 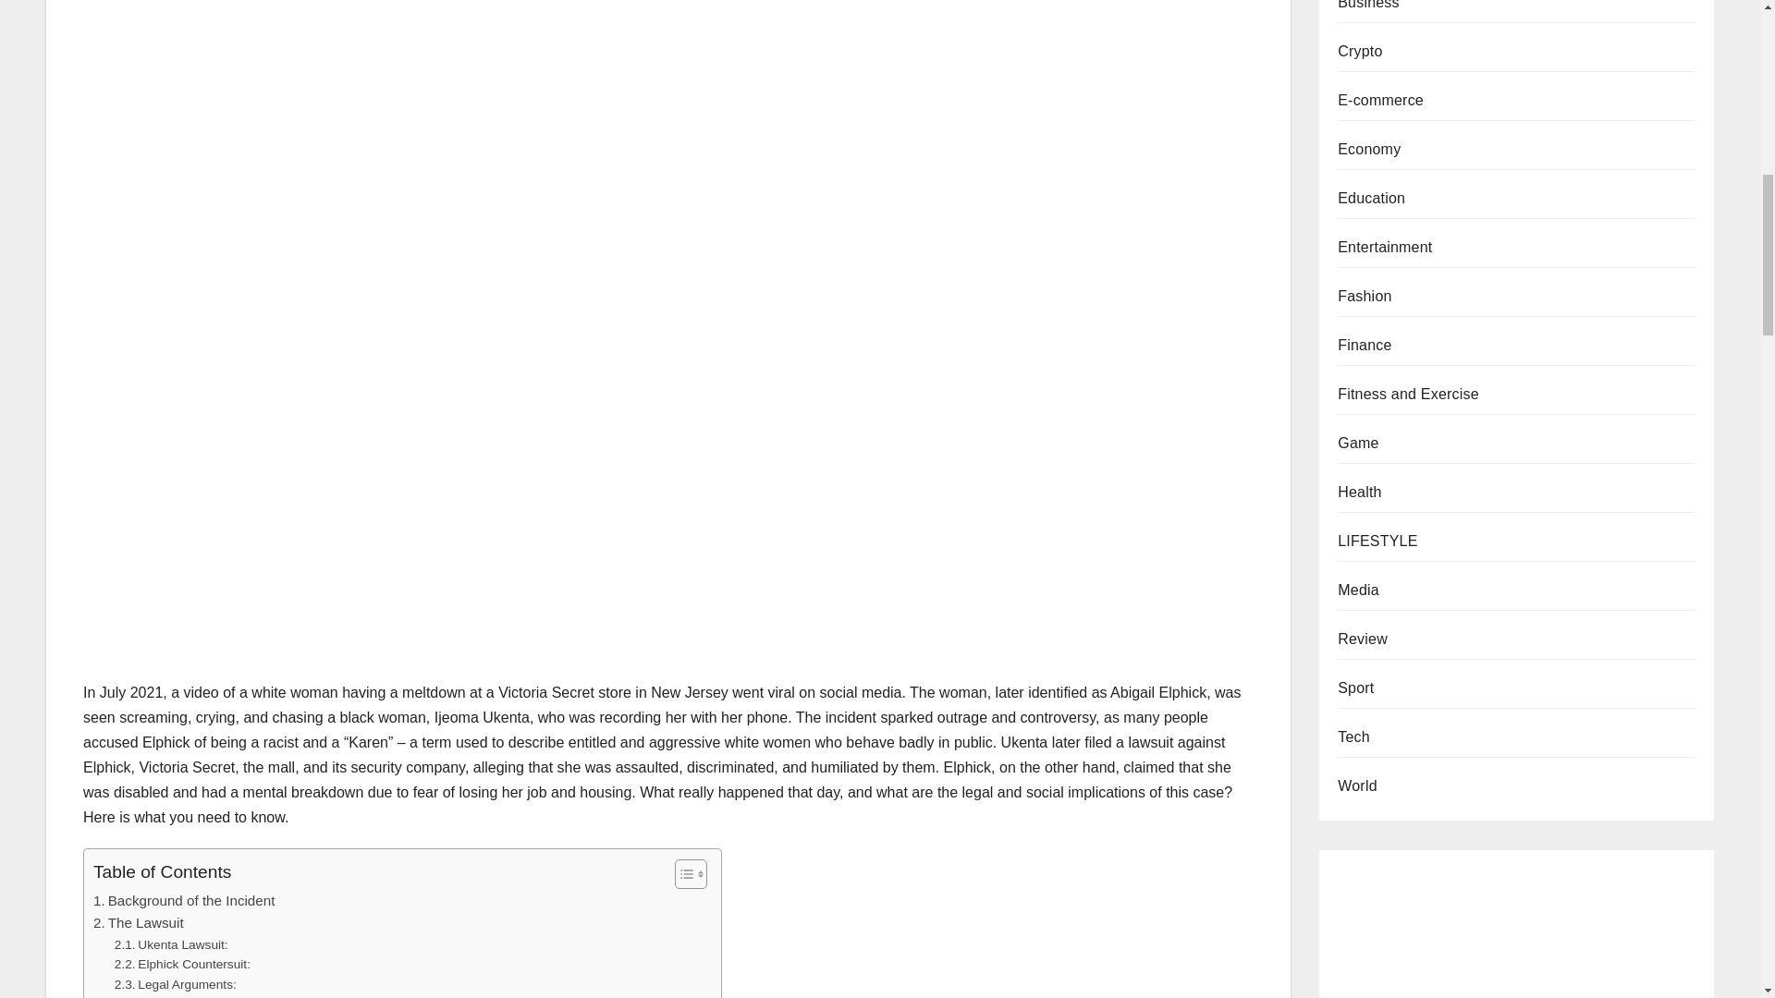 What do you see at coordinates (172, 944) in the screenshot?
I see `Ukenta Lawsuit:` at bounding box center [172, 944].